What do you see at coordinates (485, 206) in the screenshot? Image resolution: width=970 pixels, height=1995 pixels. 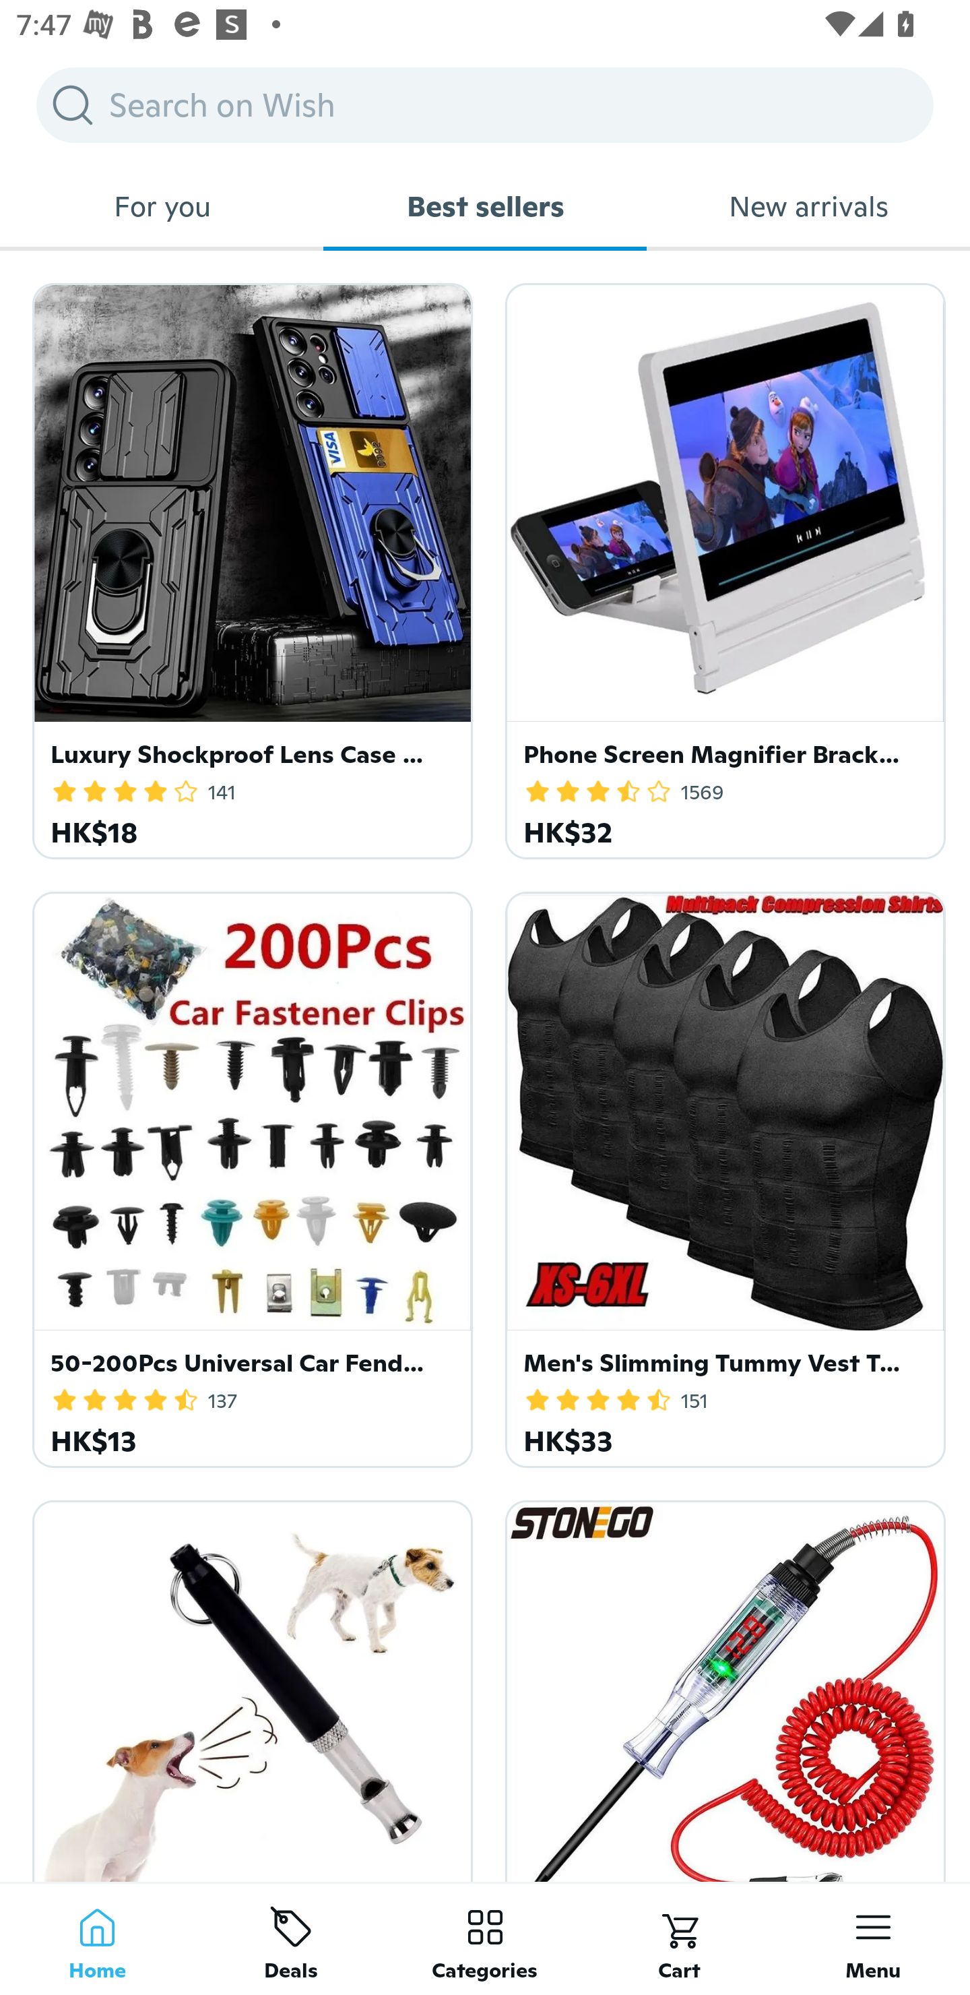 I see `Best sellers` at bounding box center [485, 206].